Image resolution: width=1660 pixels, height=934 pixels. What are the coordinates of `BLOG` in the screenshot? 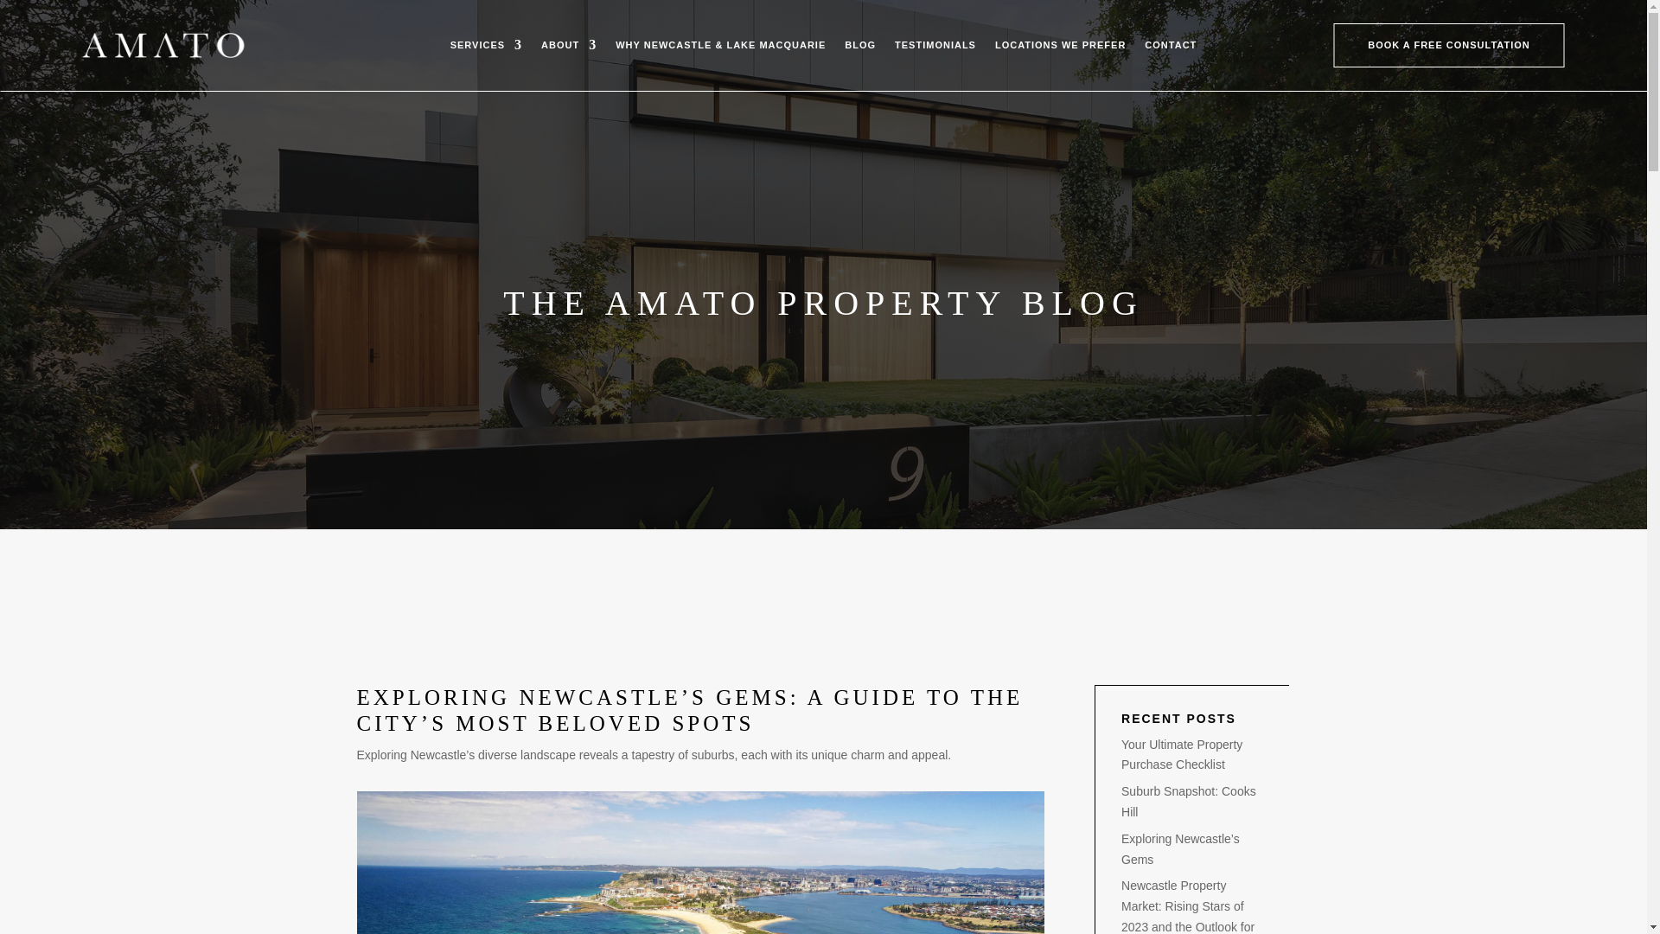 It's located at (860, 48).